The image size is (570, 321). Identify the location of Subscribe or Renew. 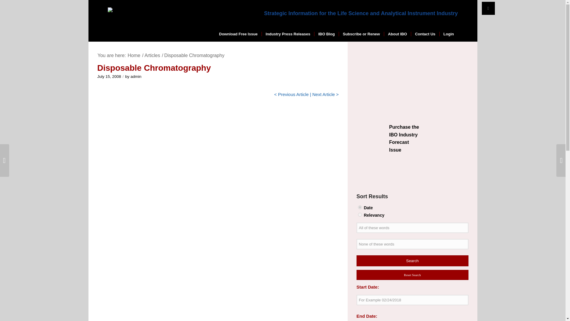
(361, 34).